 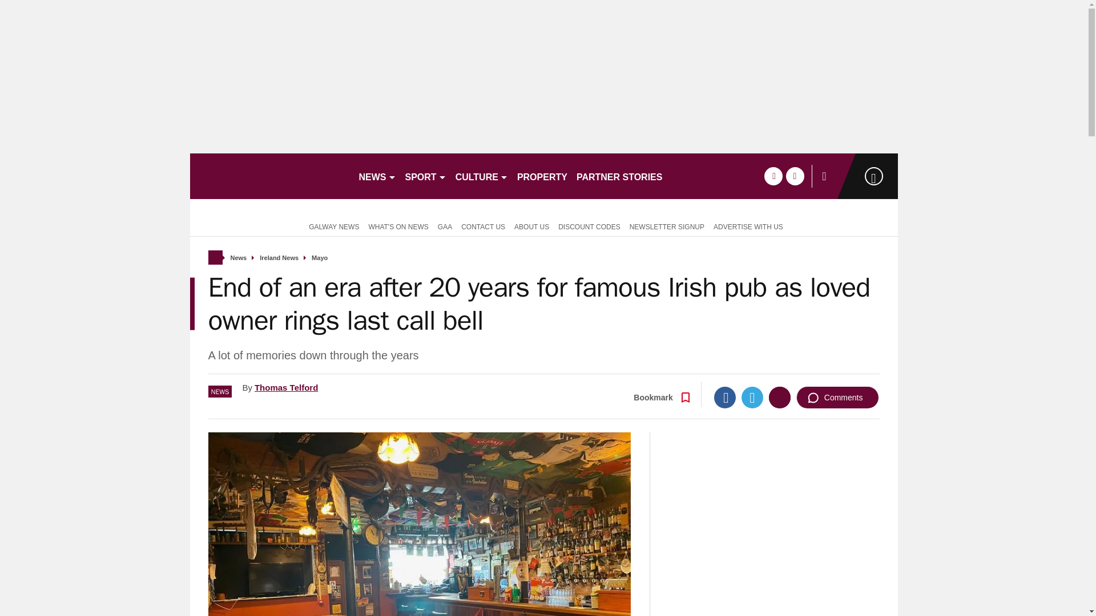 What do you see at coordinates (531, 226) in the screenshot?
I see `ABOUT US` at bounding box center [531, 226].